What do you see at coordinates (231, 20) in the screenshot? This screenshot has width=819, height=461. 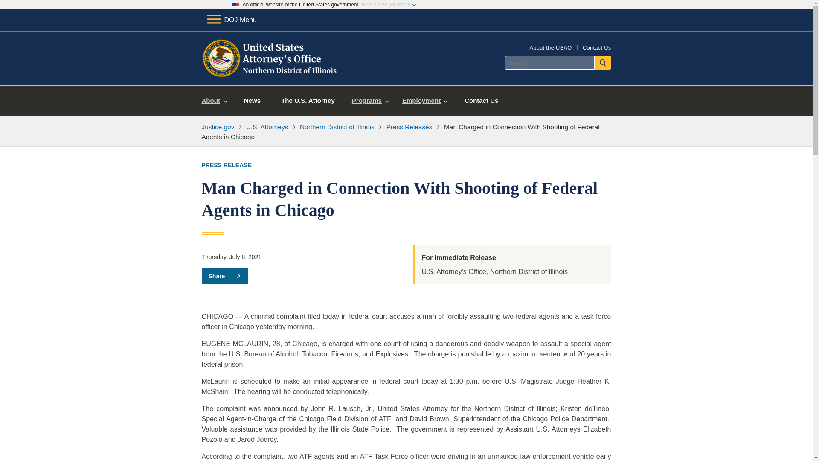 I see `DOJ Menu` at bounding box center [231, 20].